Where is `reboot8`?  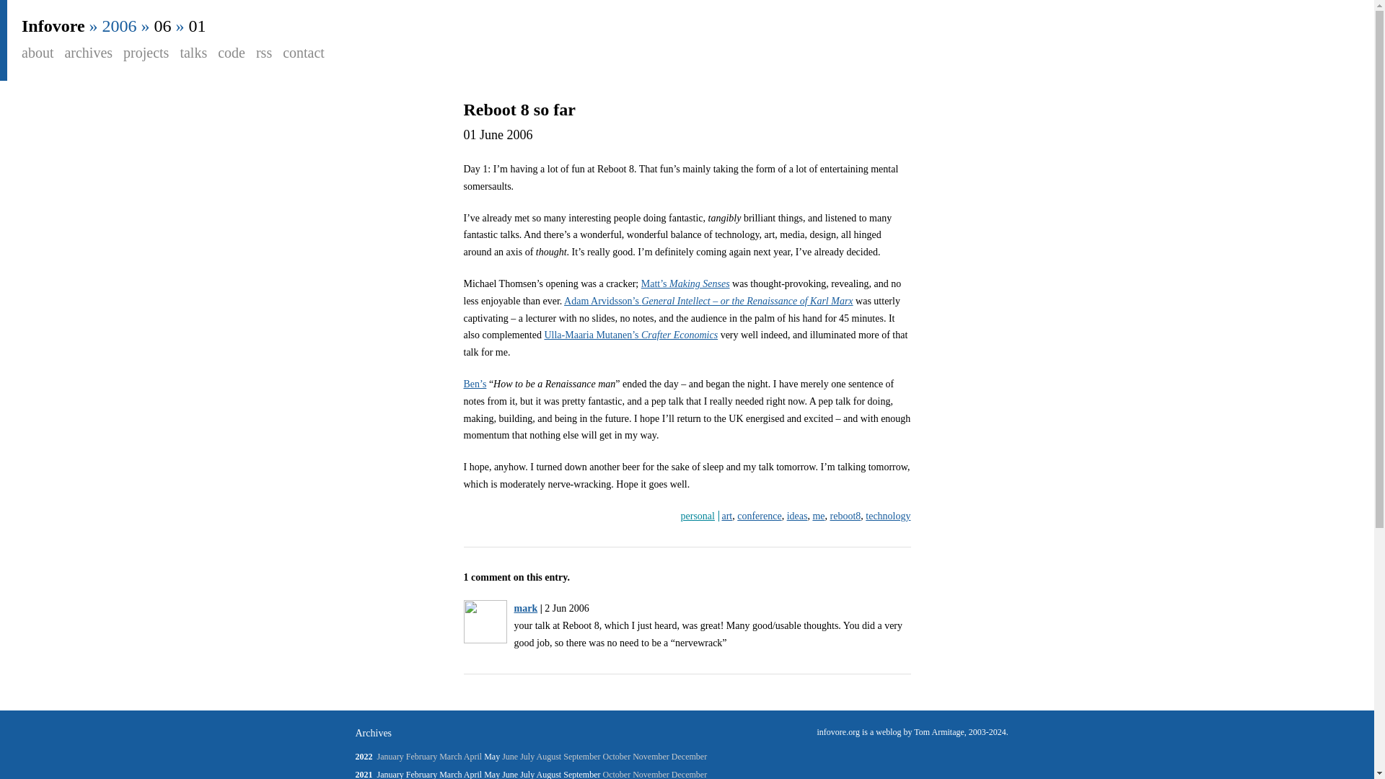 reboot8 is located at coordinates (845, 516).